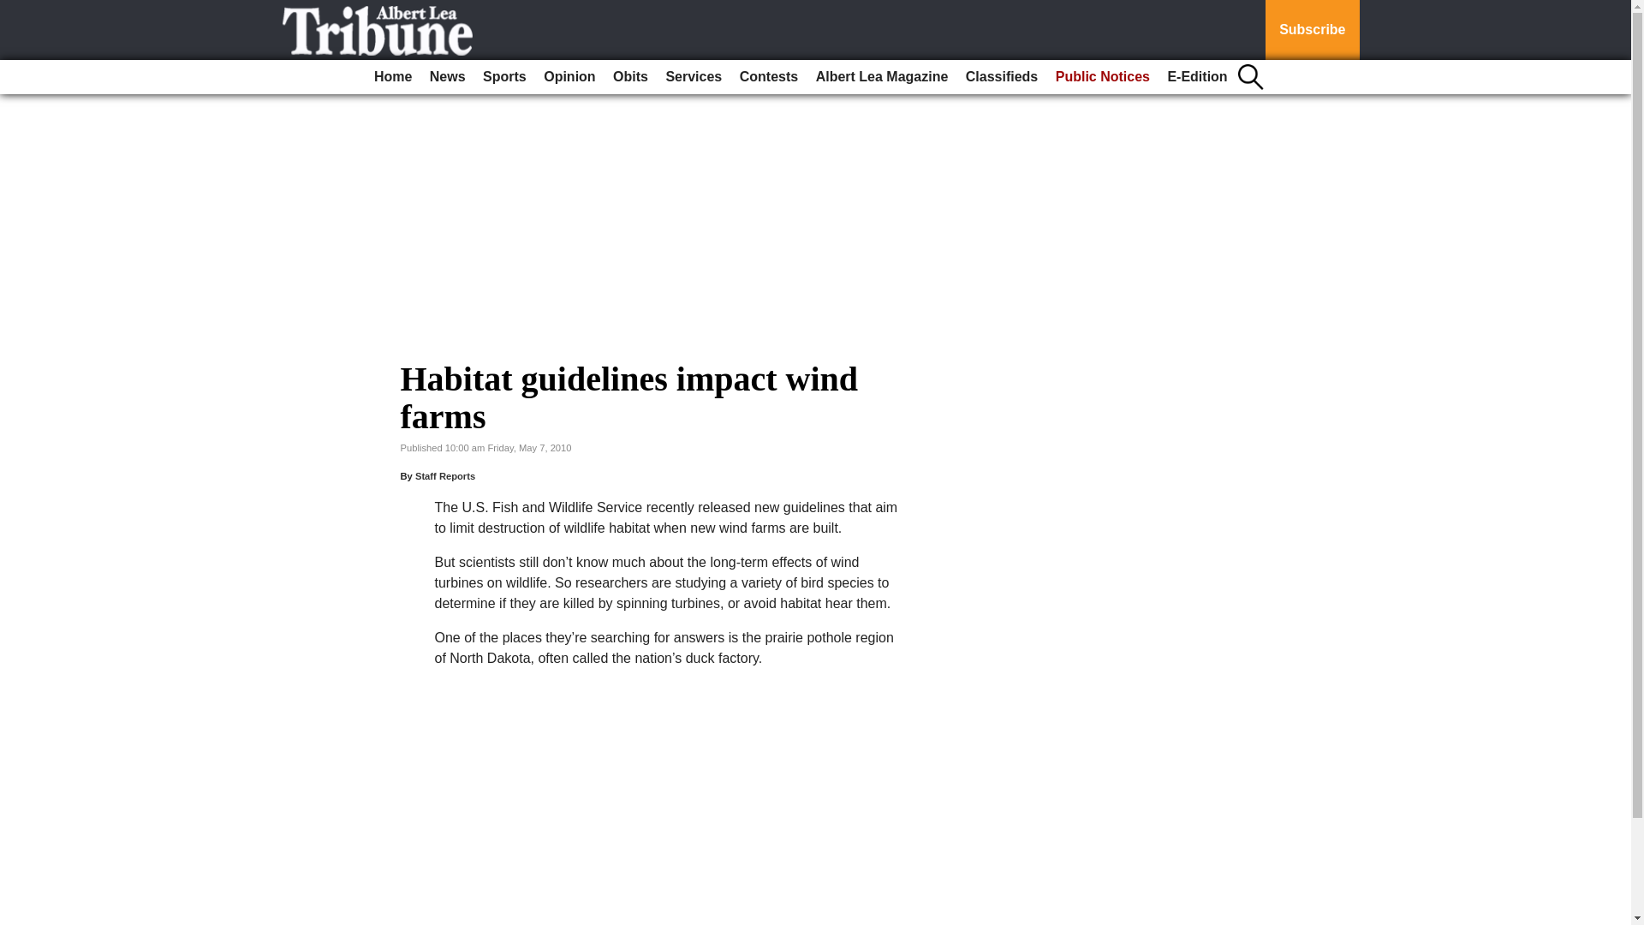 The height and width of the screenshot is (925, 1644). What do you see at coordinates (569, 77) in the screenshot?
I see `Opinion` at bounding box center [569, 77].